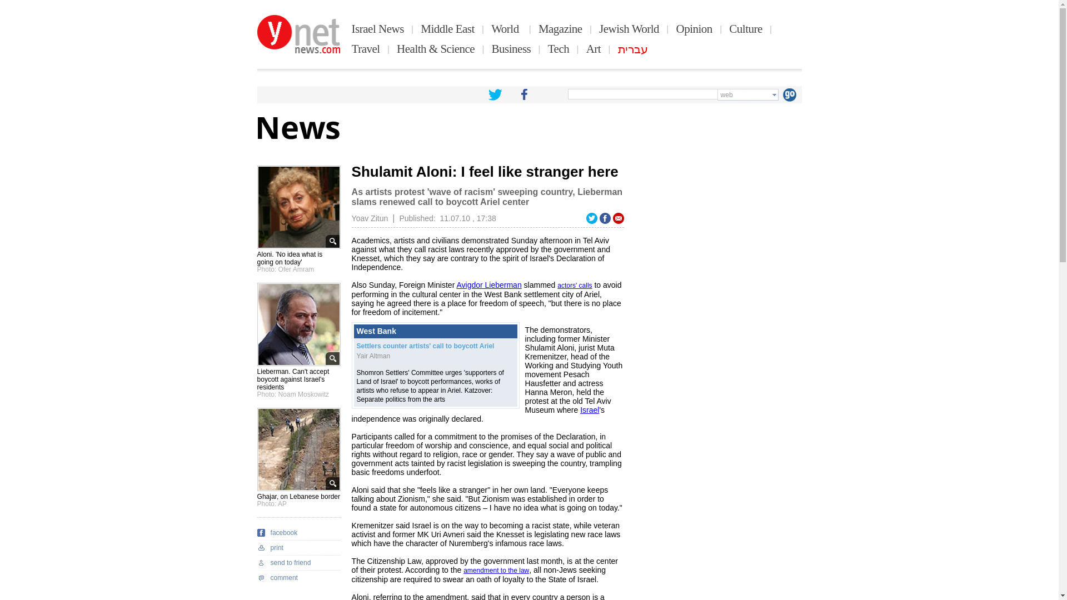 The image size is (1067, 600). I want to click on Travel, so click(366, 49).